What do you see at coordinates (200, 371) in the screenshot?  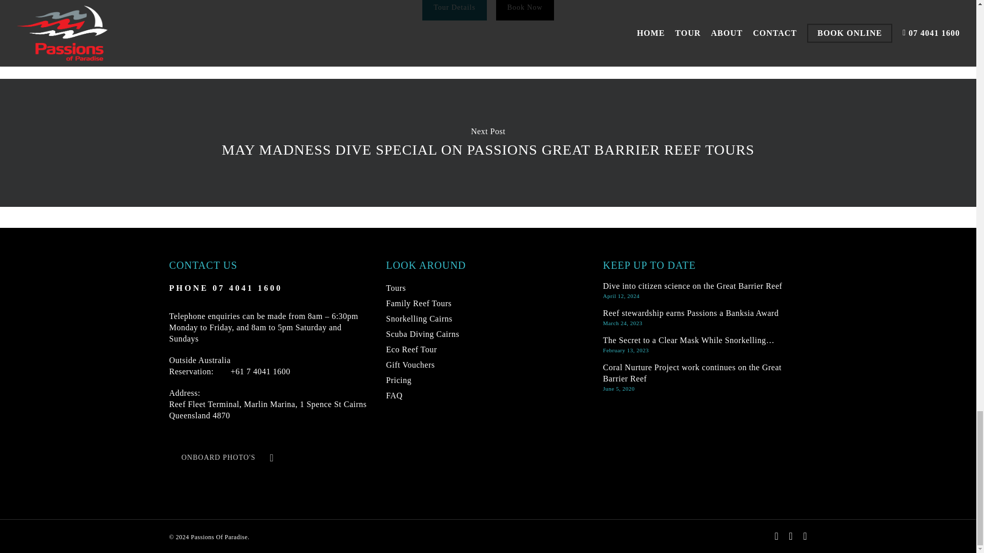 I see `Book Now` at bounding box center [200, 371].